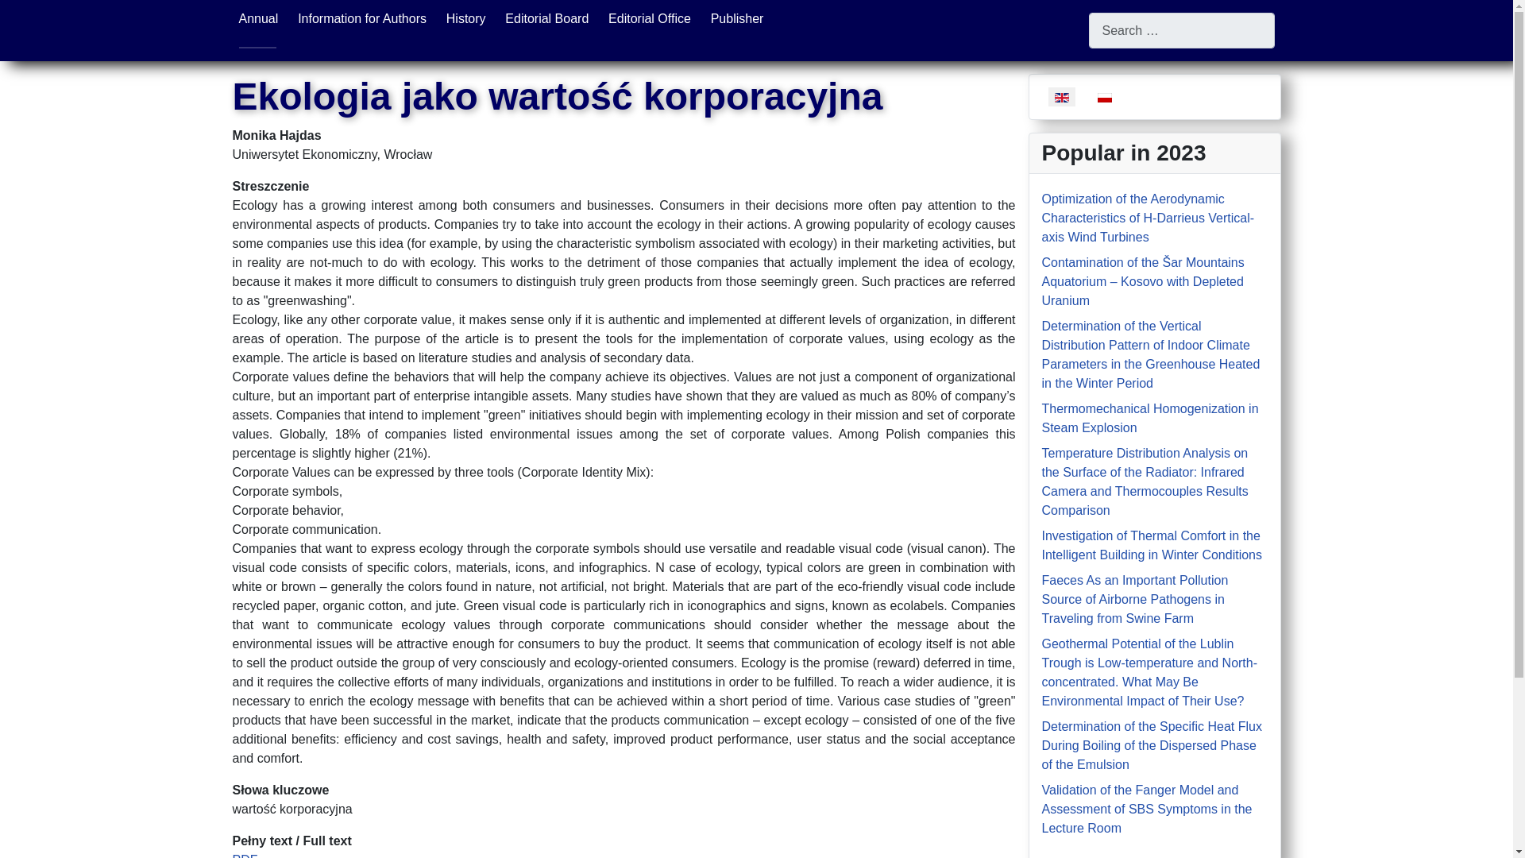  Describe the element at coordinates (737, 19) in the screenshot. I see `Publisher` at that location.